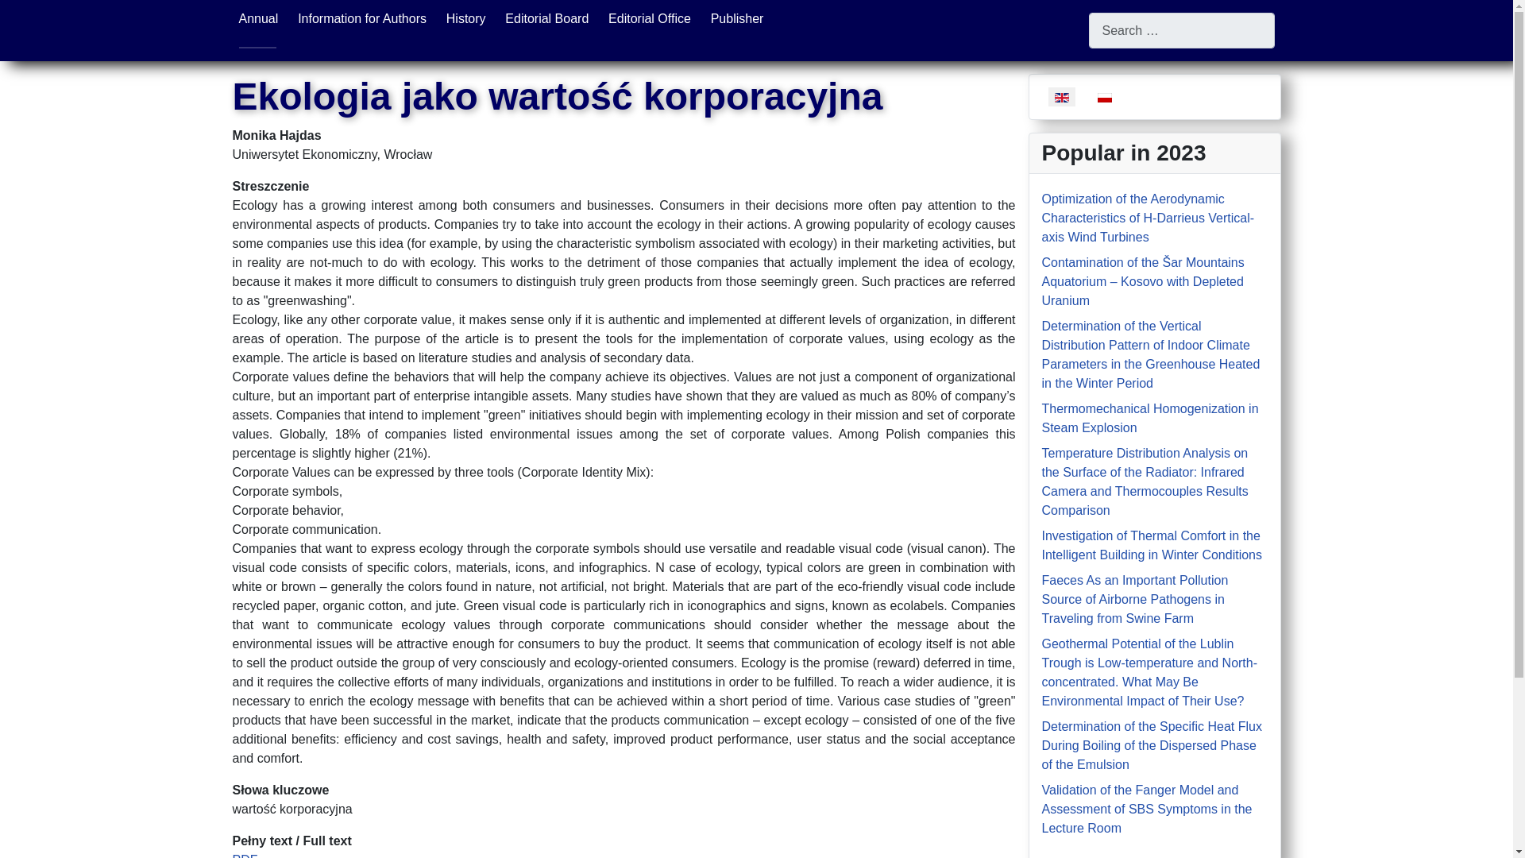  Describe the element at coordinates (737, 19) in the screenshot. I see `Publisher` at that location.